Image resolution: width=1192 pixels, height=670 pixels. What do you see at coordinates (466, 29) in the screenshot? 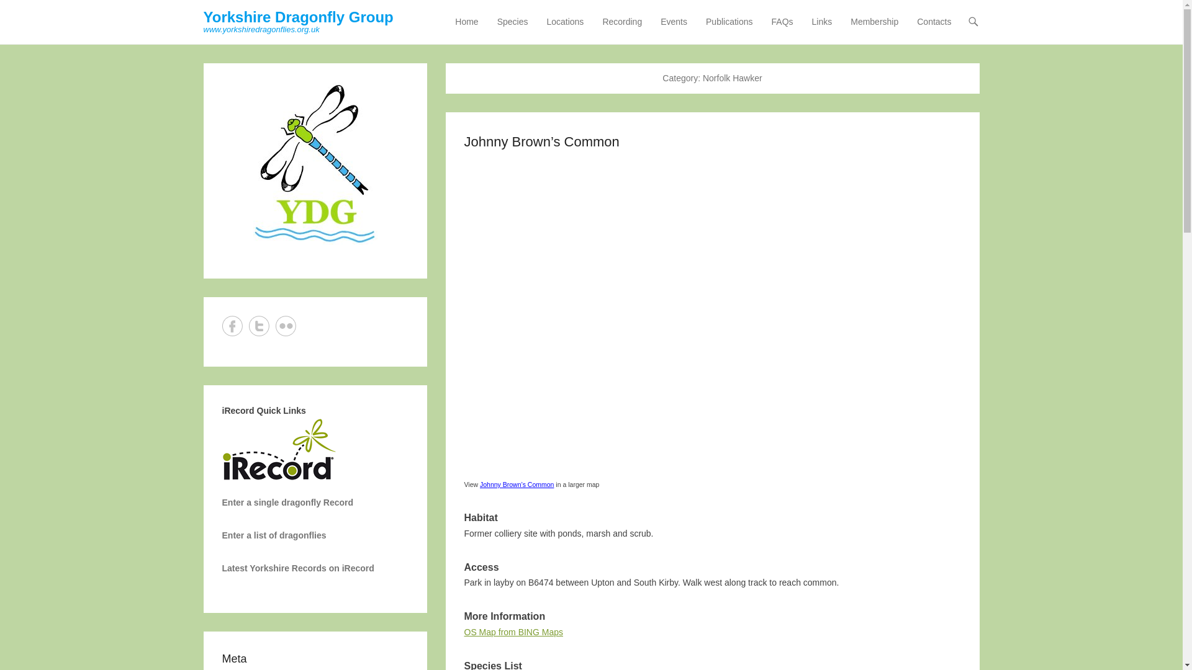
I see `Home` at bounding box center [466, 29].